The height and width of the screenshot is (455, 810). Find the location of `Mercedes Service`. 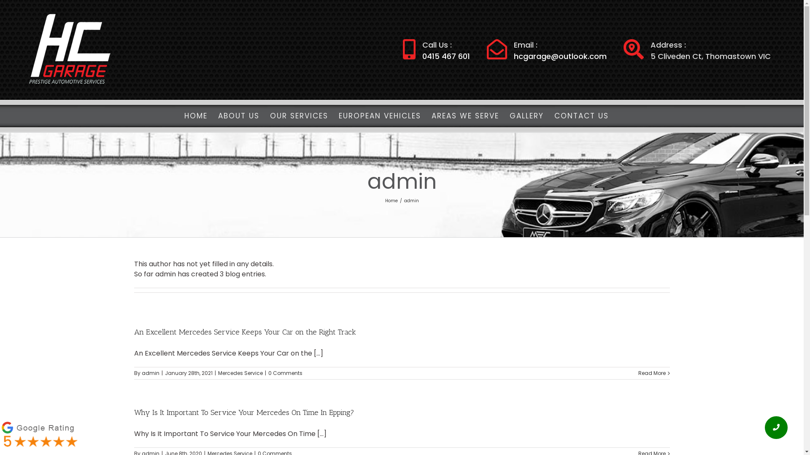

Mercedes Service is located at coordinates (240, 373).